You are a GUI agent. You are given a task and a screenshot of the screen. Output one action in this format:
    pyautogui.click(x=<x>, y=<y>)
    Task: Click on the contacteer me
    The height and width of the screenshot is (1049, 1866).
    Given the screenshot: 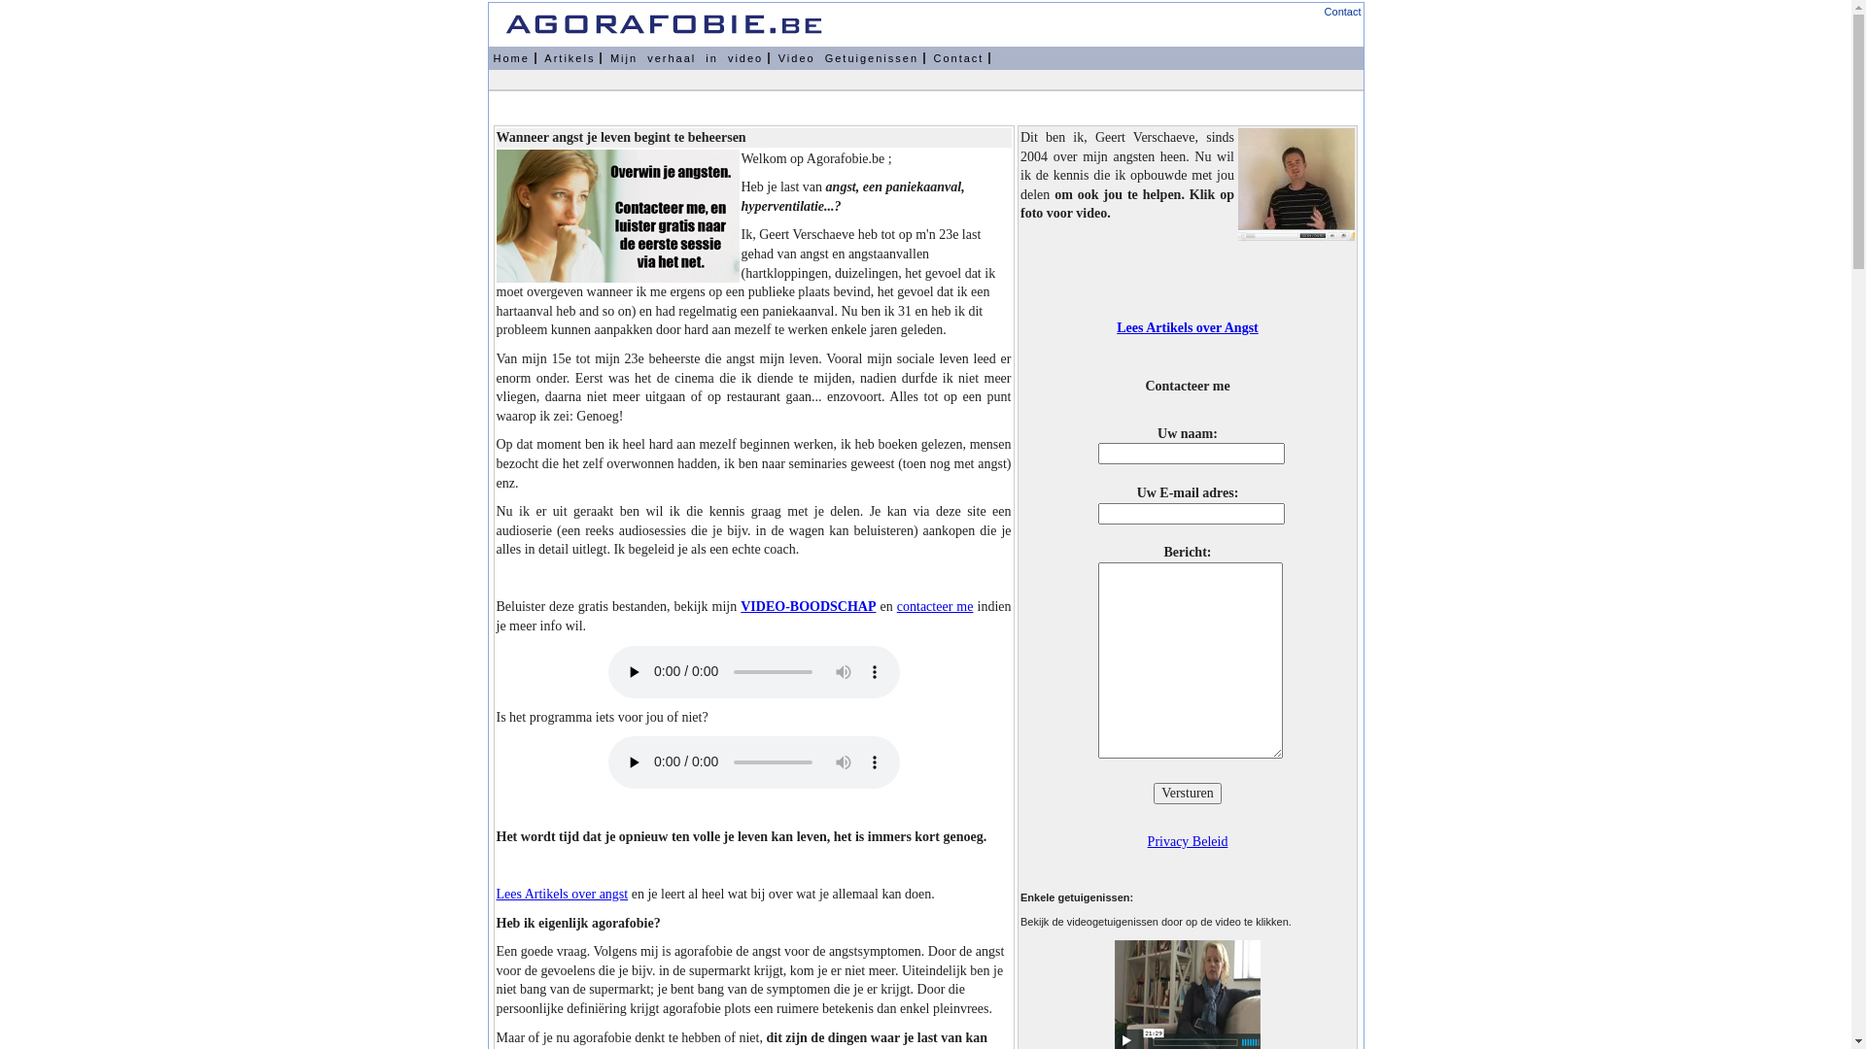 What is the action you would take?
    pyautogui.click(x=935, y=606)
    